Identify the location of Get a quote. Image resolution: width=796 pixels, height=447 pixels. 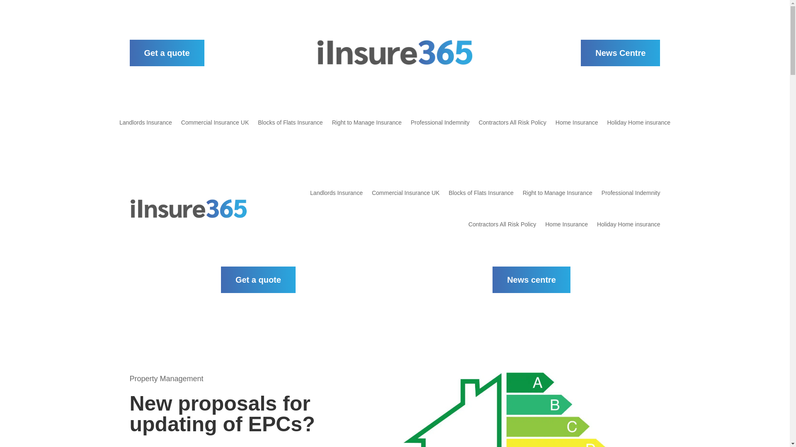
(166, 53).